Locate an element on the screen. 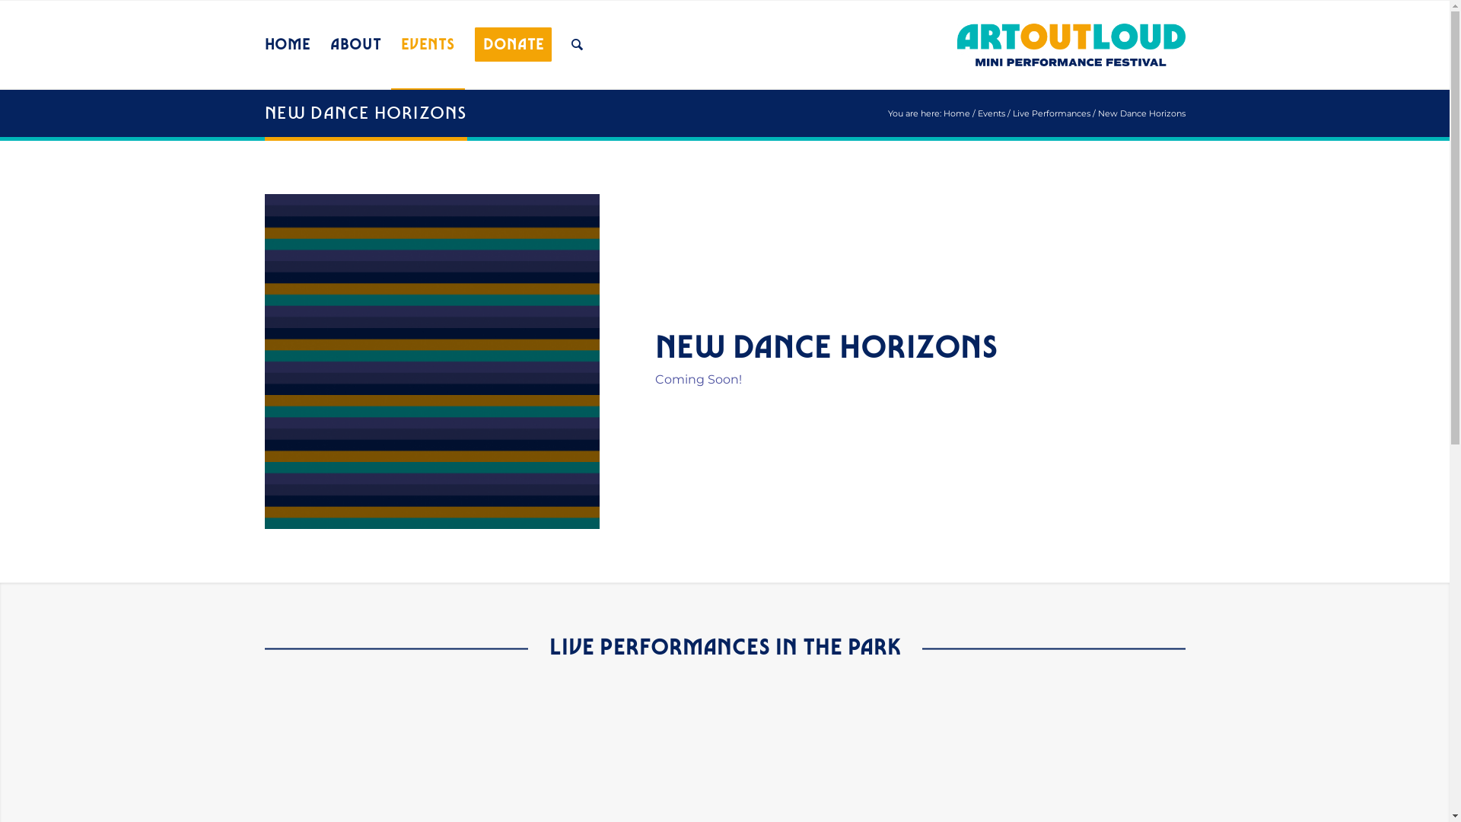  HOME is located at coordinates (288, 45).